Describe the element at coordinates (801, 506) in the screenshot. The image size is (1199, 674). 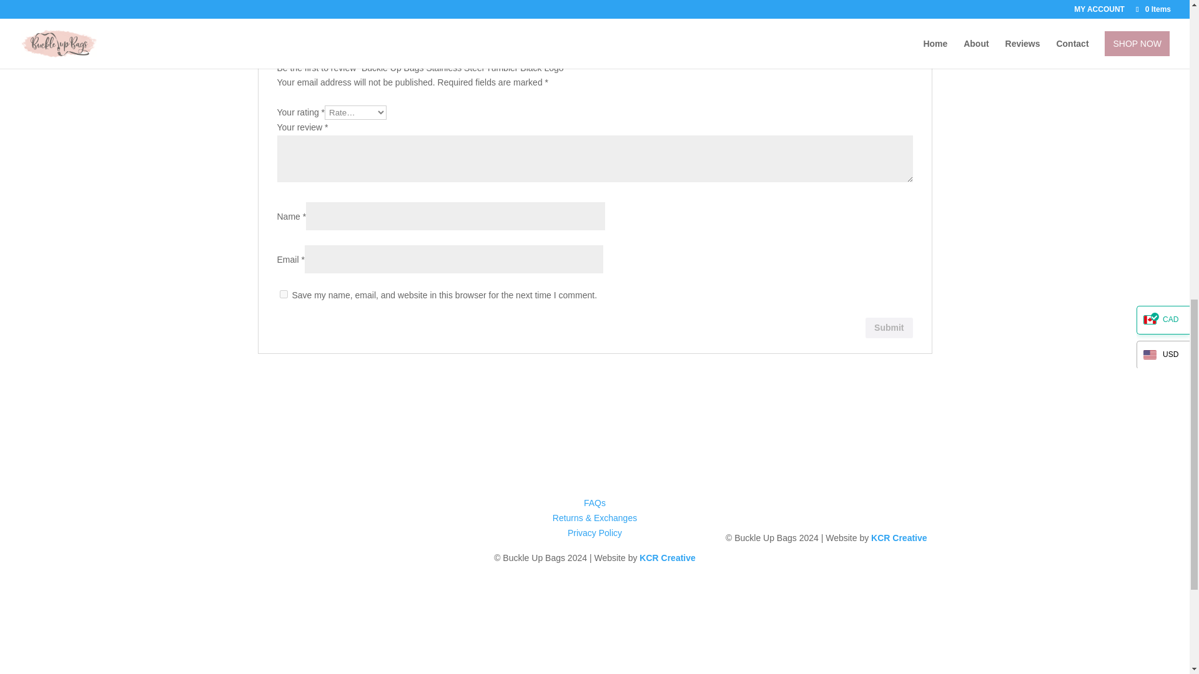
I see `Follow on Facebook` at that location.